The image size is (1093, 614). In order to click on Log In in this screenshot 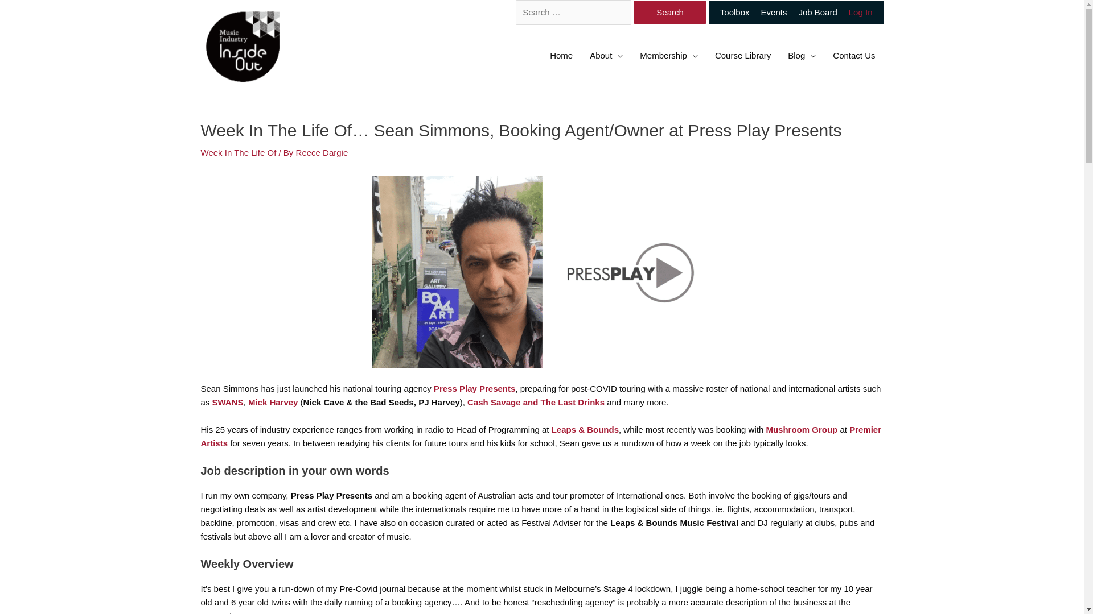, I will do `click(861, 13)`.